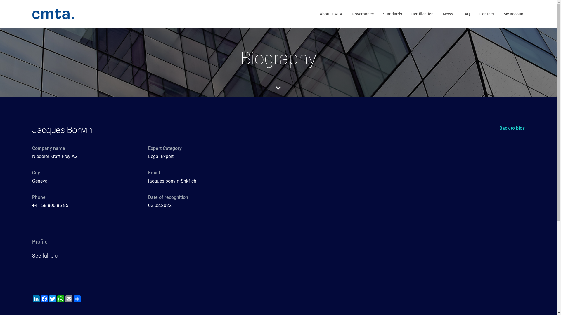  What do you see at coordinates (392, 15) in the screenshot?
I see `Standards` at bounding box center [392, 15].